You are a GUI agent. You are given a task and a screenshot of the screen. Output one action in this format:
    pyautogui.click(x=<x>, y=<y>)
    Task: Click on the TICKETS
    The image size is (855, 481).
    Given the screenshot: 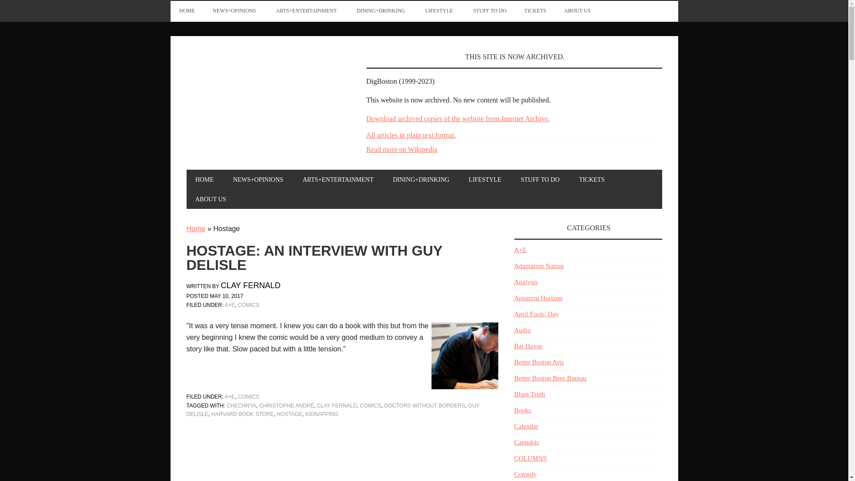 What is the action you would take?
    pyautogui.click(x=535, y=11)
    